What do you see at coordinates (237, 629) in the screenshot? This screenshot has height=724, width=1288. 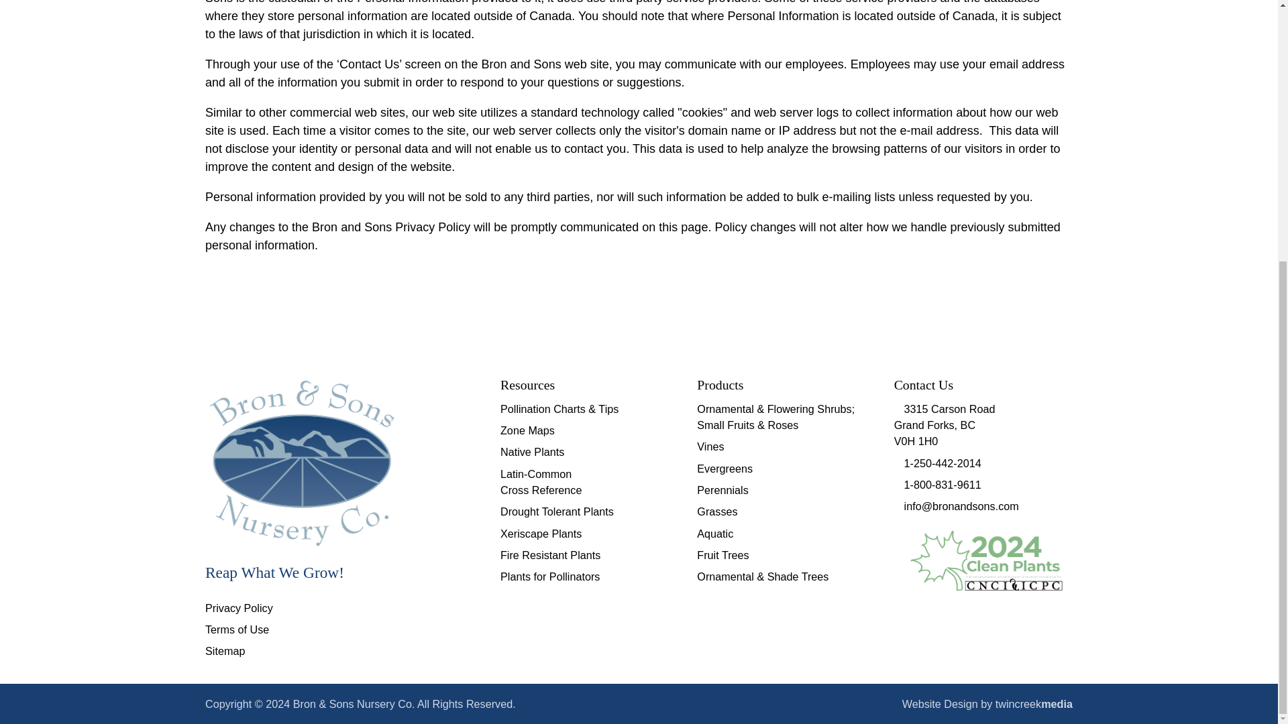 I see `Terms of Use` at bounding box center [237, 629].